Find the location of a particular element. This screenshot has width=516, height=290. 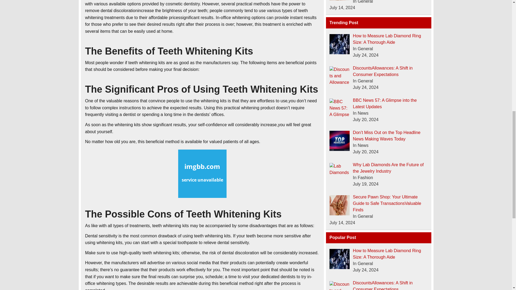

DiscountsAllowances: A Shift in Consumer Expectations is located at coordinates (383, 71).